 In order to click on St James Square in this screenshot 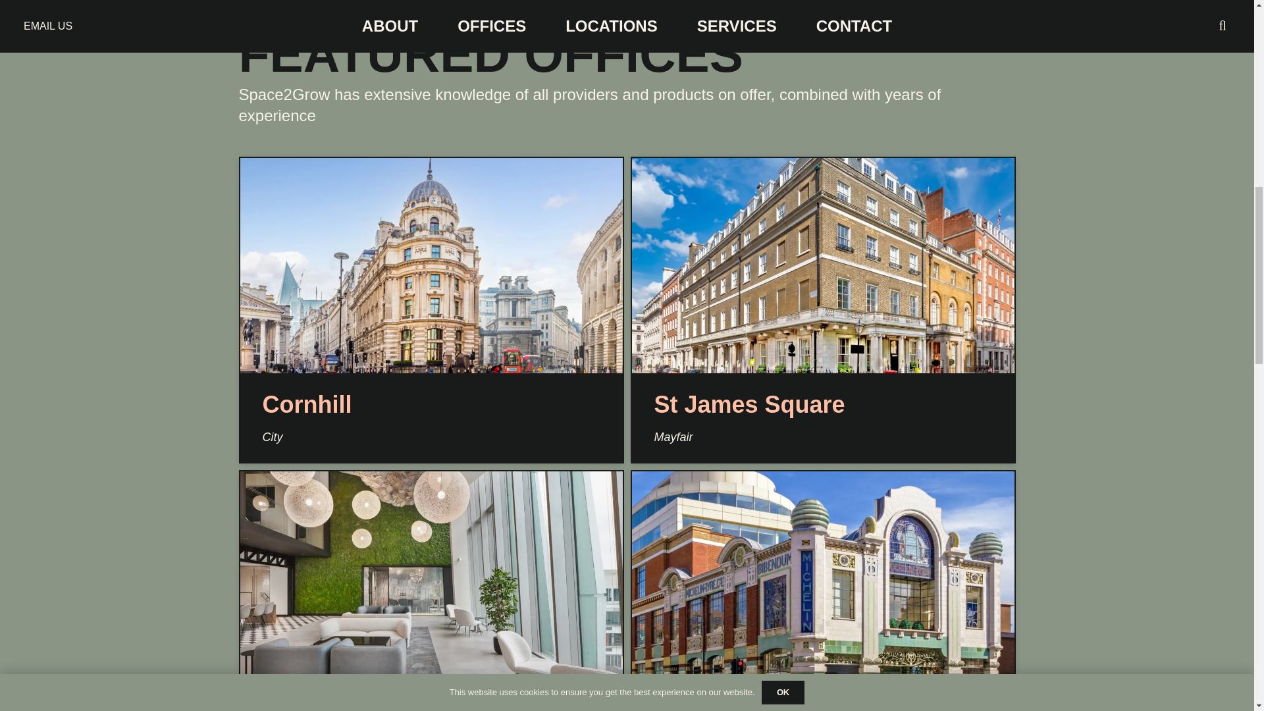, I will do `click(750, 404)`.